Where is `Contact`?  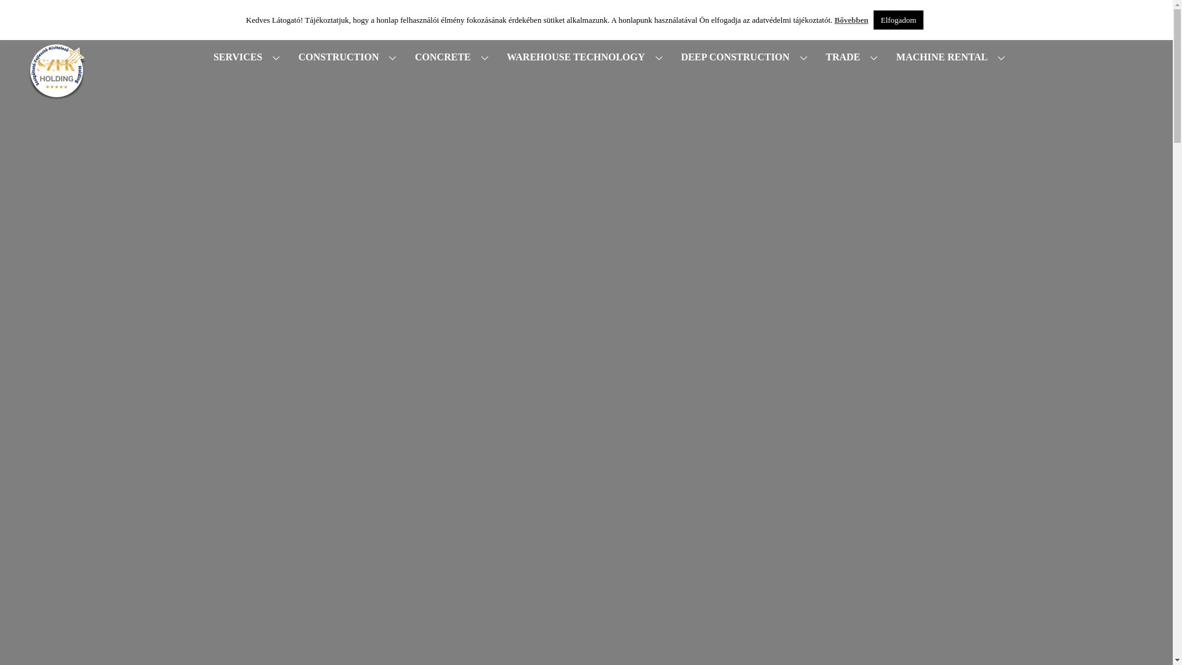
Contact is located at coordinates (844, 12).